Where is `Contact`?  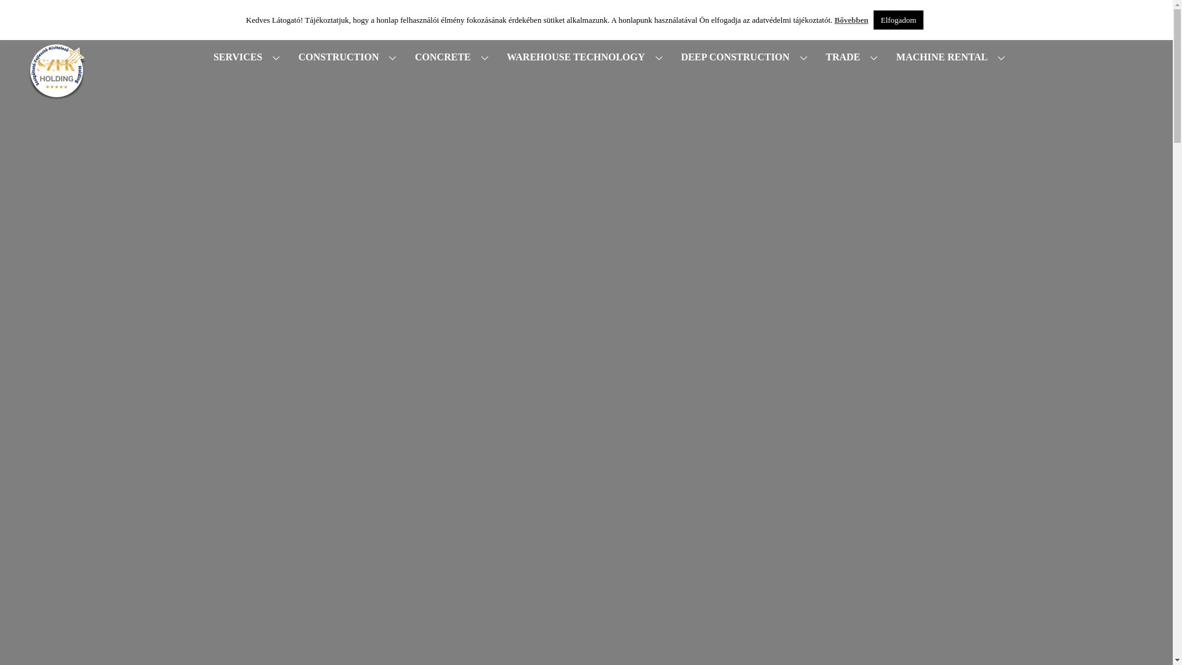
Contact is located at coordinates (844, 12).